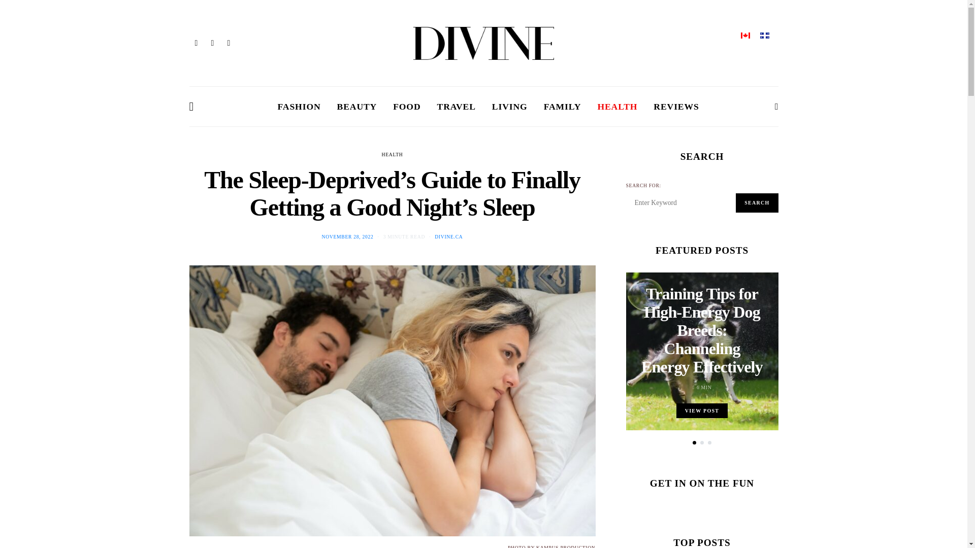 Image resolution: width=975 pixels, height=548 pixels. What do you see at coordinates (393, 154) in the screenshot?
I see `HEALTH` at bounding box center [393, 154].